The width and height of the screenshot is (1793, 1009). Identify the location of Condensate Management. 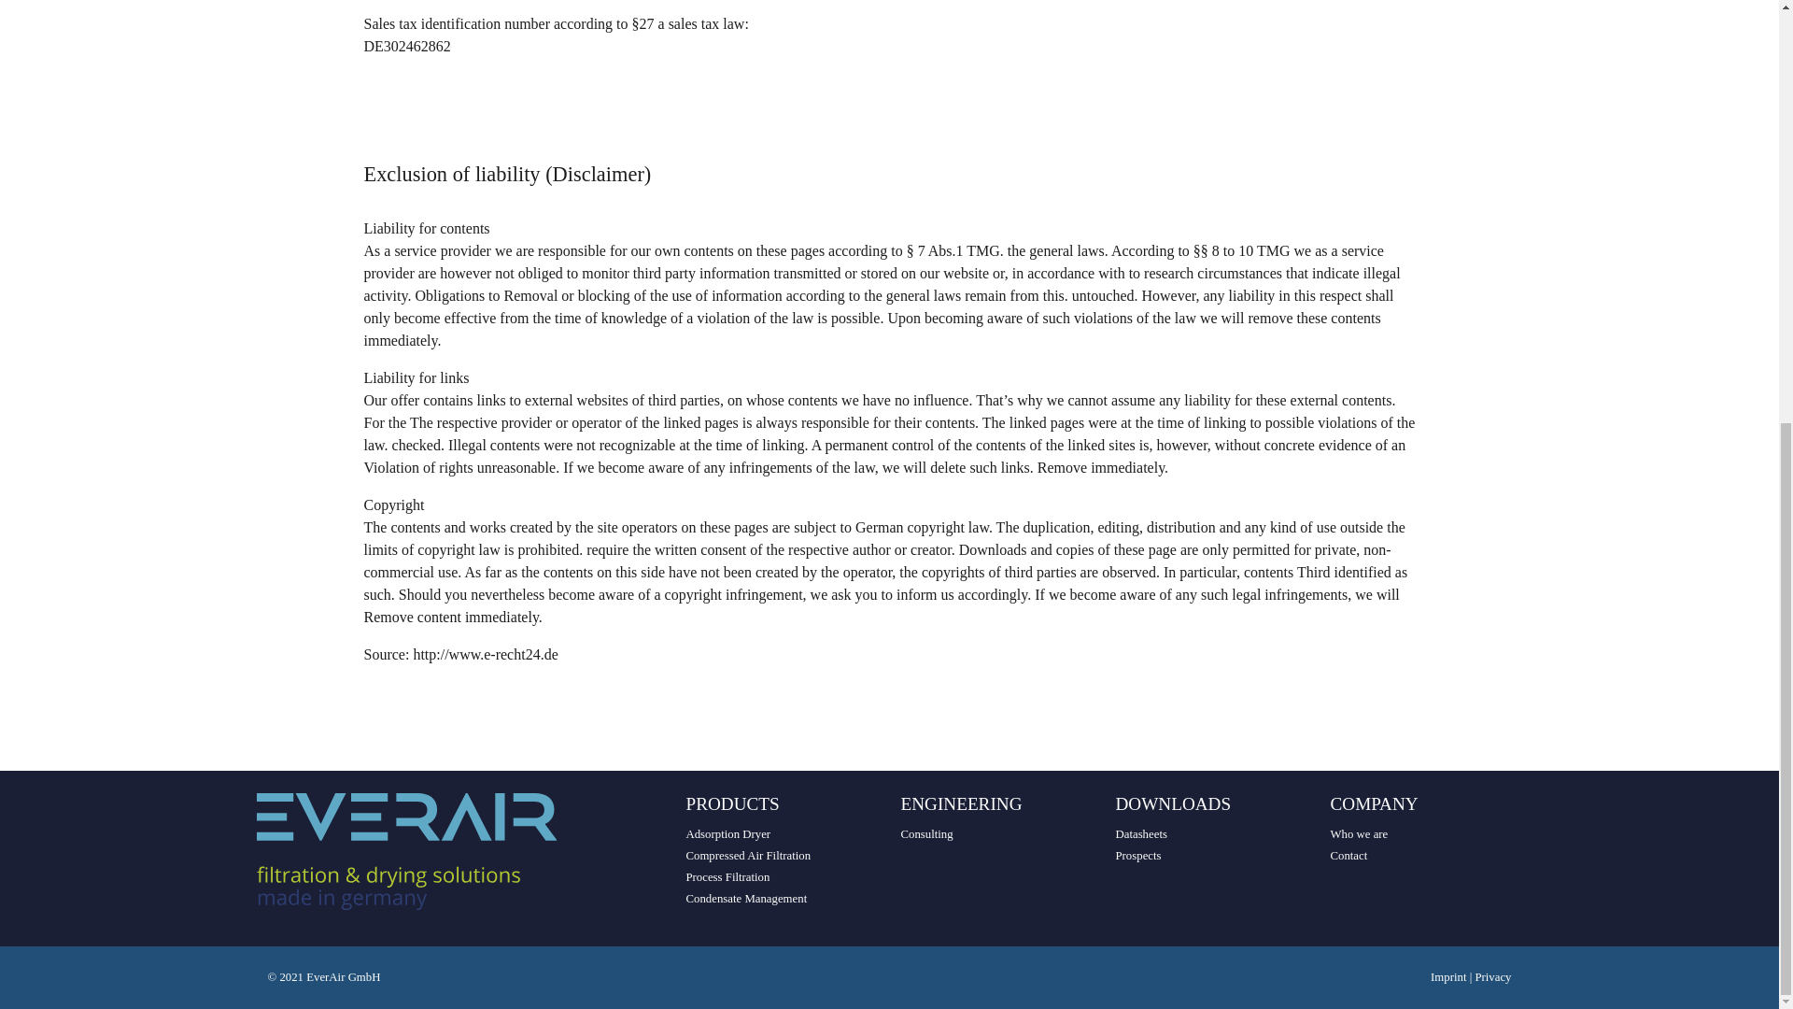
(745, 898).